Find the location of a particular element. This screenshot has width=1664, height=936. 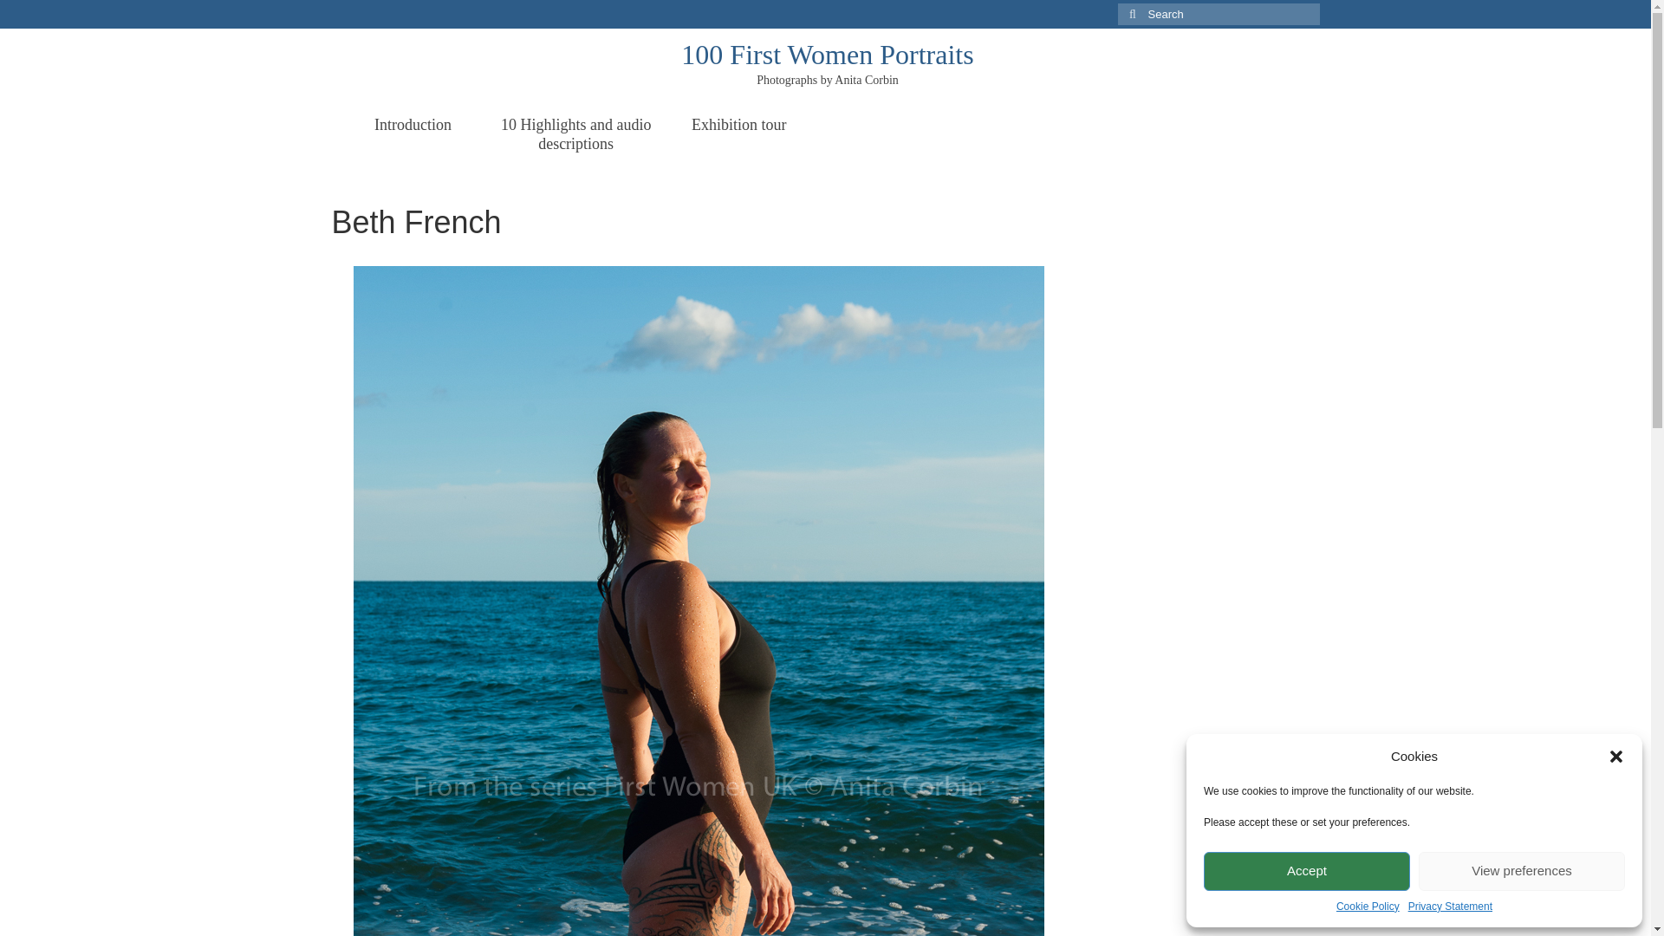

100 First Women Portraits is located at coordinates (827, 55).